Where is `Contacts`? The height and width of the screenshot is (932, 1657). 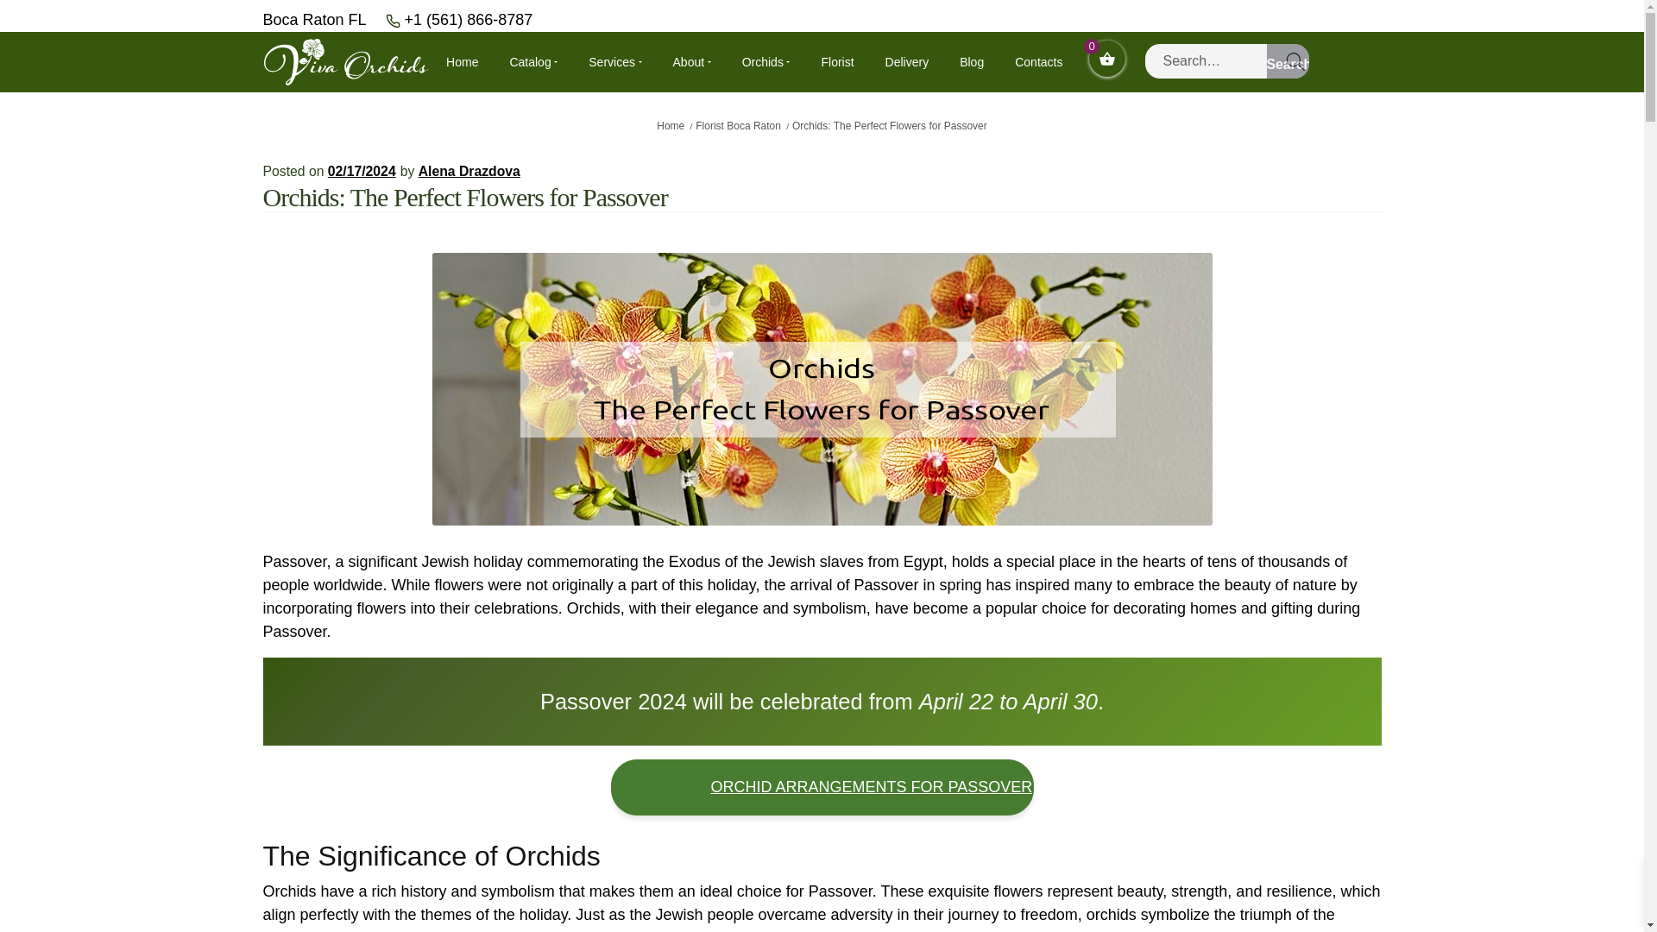
Contacts is located at coordinates (1037, 61).